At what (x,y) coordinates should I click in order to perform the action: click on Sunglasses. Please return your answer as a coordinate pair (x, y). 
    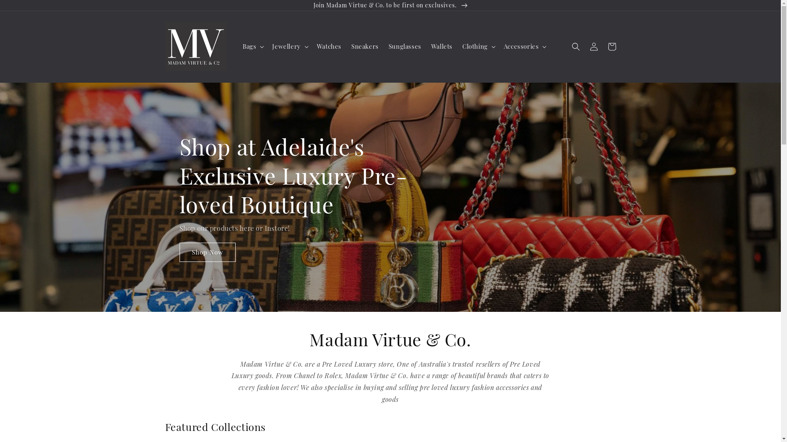
    Looking at the image, I should click on (405, 47).